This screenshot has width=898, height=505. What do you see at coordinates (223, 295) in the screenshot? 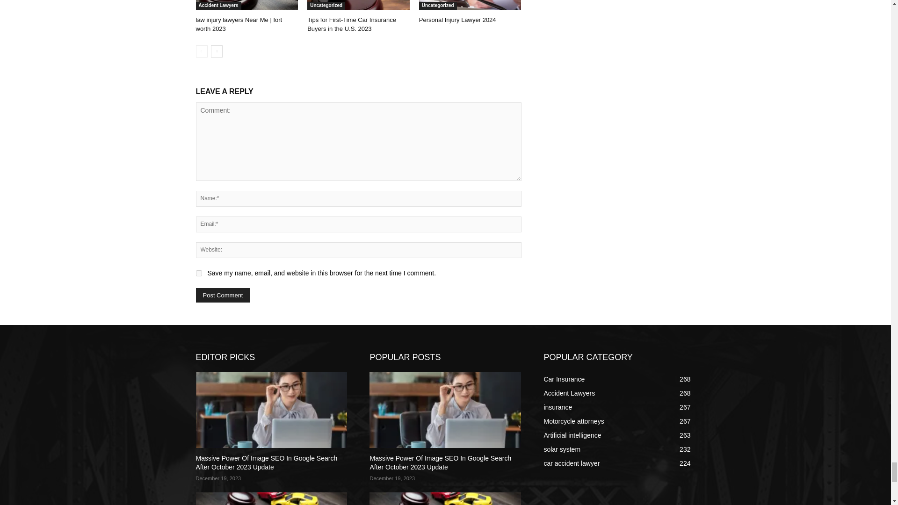
I see `Post Comment` at bounding box center [223, 295].